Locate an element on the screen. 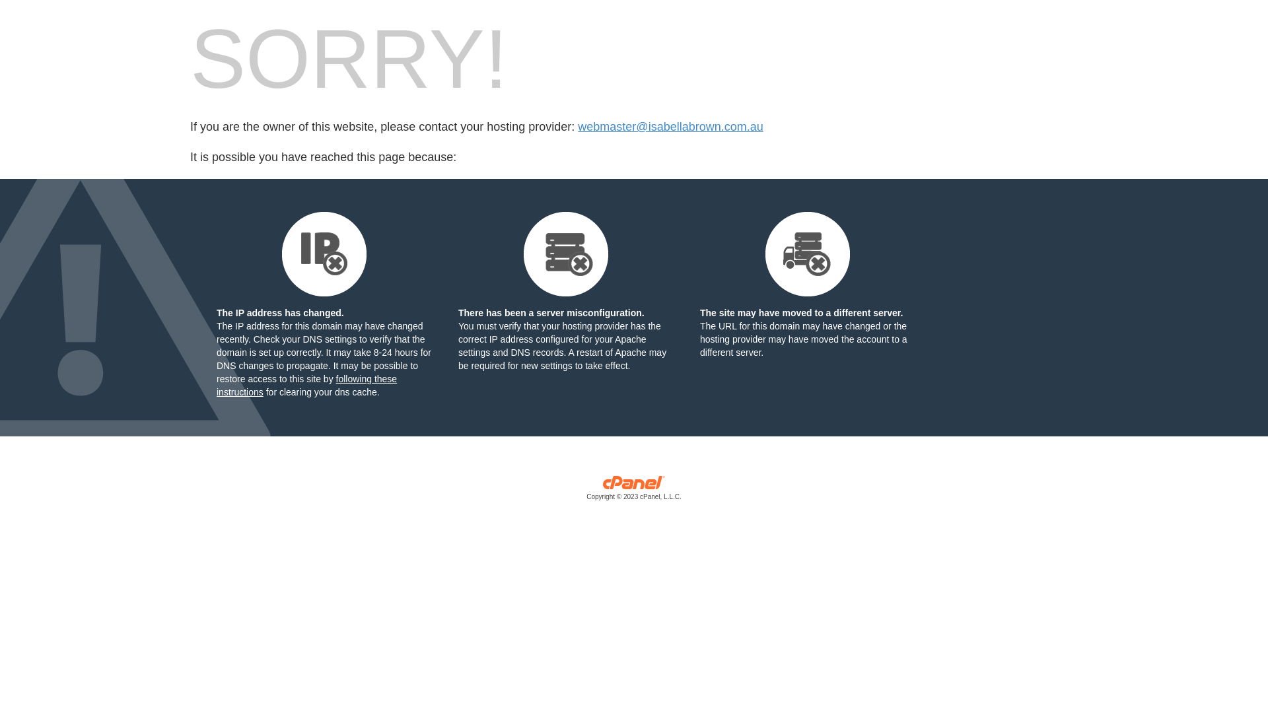  webmaster@isabellabrown.com.au is located at coordinates (670, 127).